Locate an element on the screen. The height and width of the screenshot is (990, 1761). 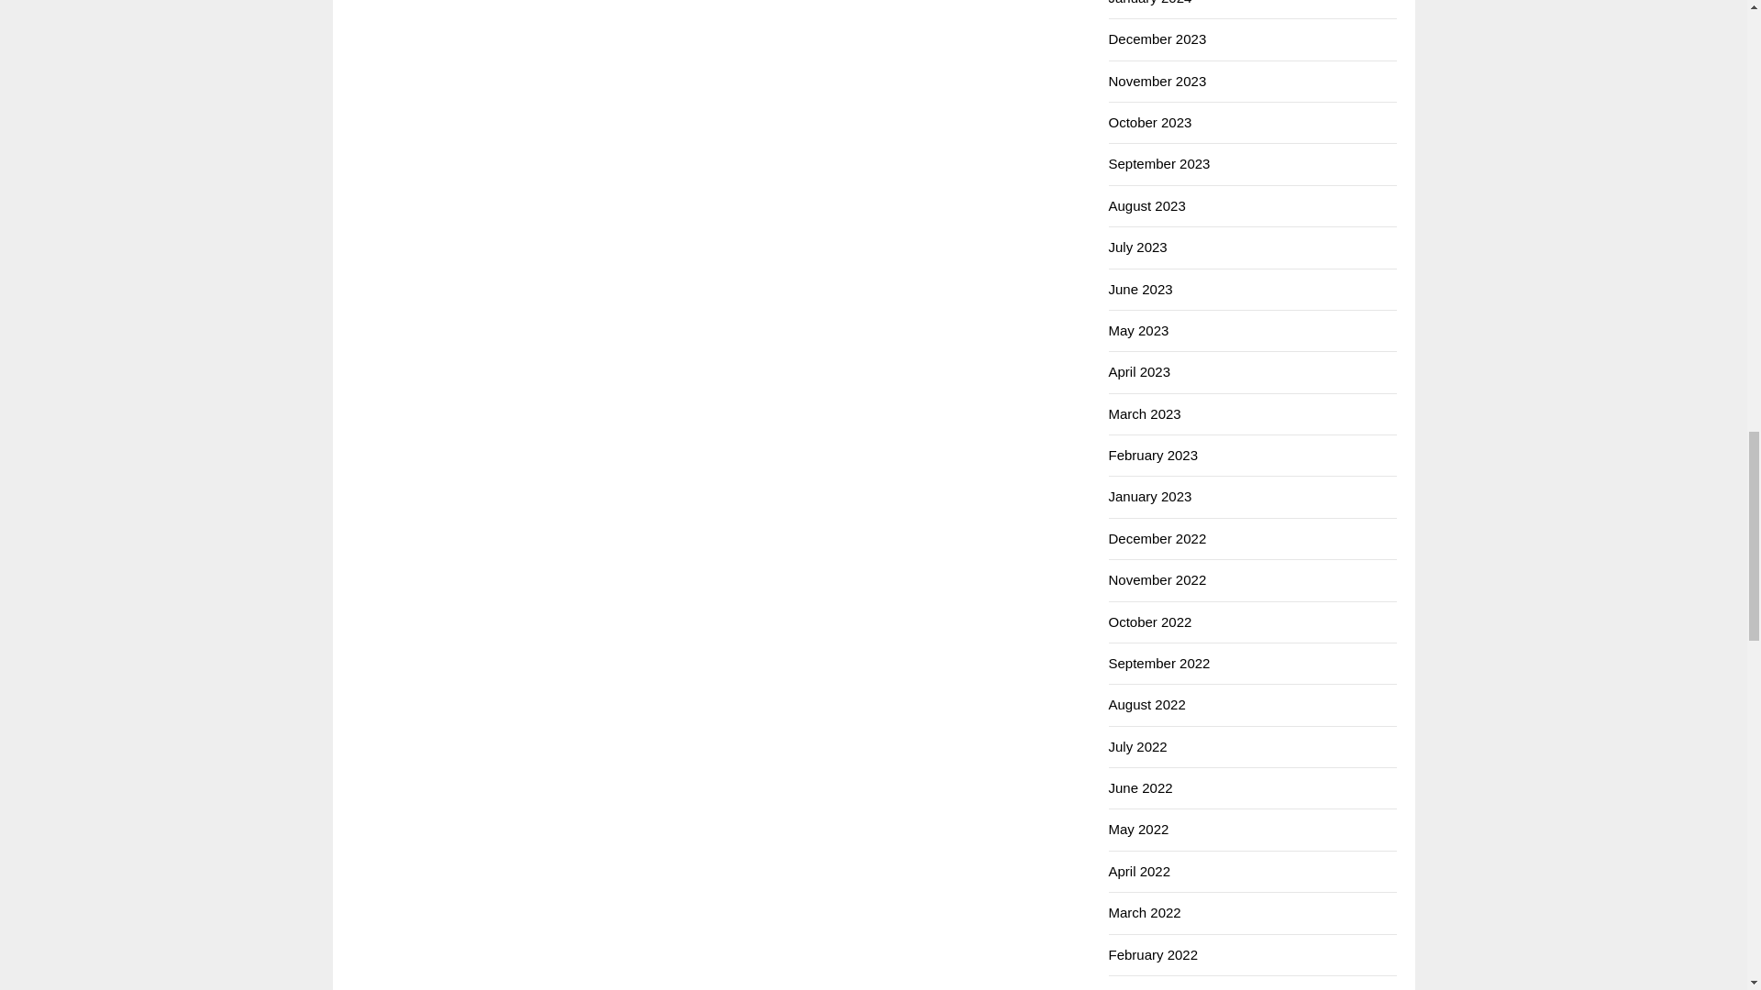
October 2023 is located at coordinates (1149, 122).